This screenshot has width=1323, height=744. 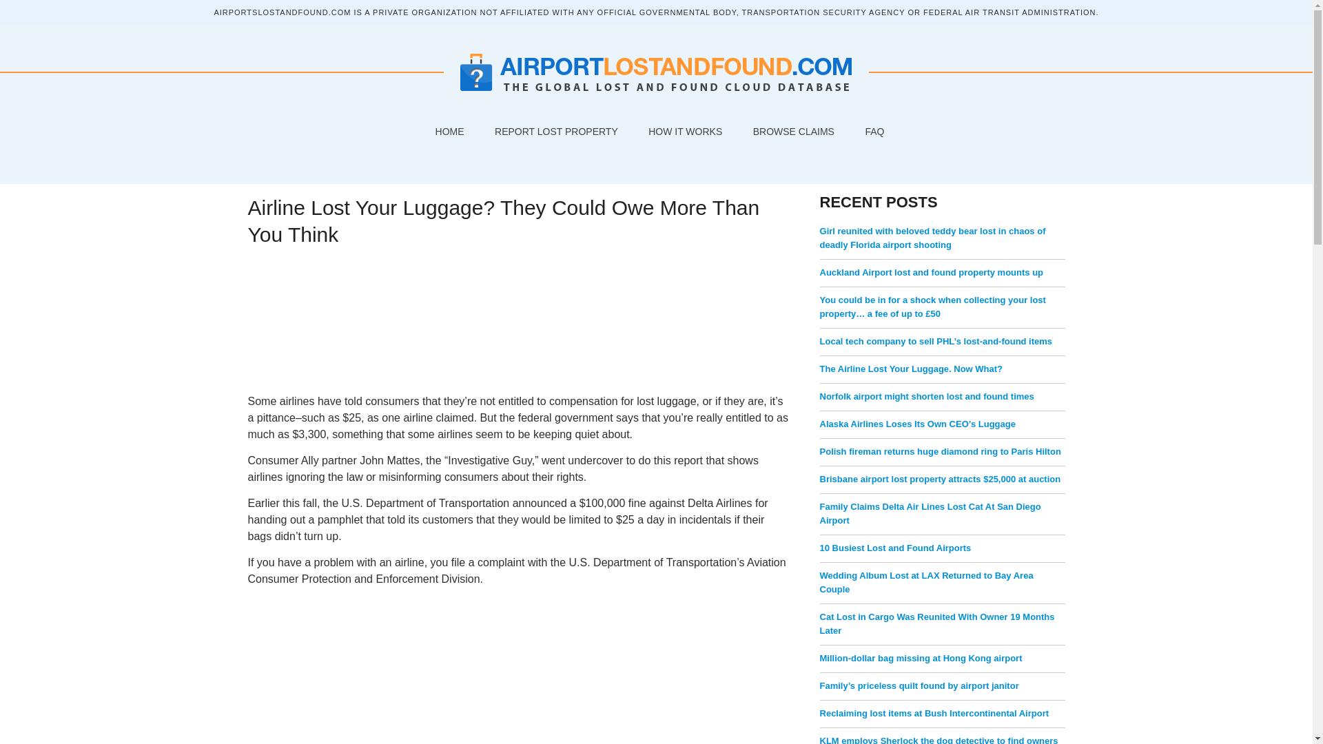 I want to click on Family Claims Delta Air Lines Lost Cat At San Diego Airport, so click(x=930, y=513).